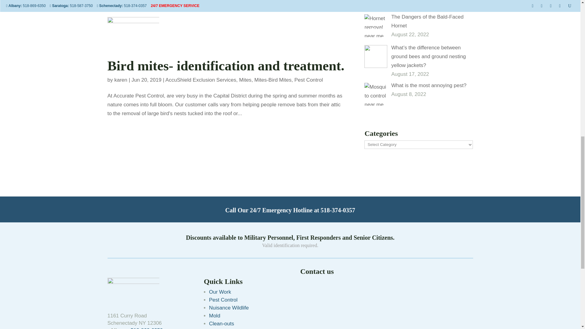 The height and width of the screenshot is (329, 585). What do you see at coordinates (308, 80) in the screenshot?
I see `Pest Control` at bounding box center [308, 80].